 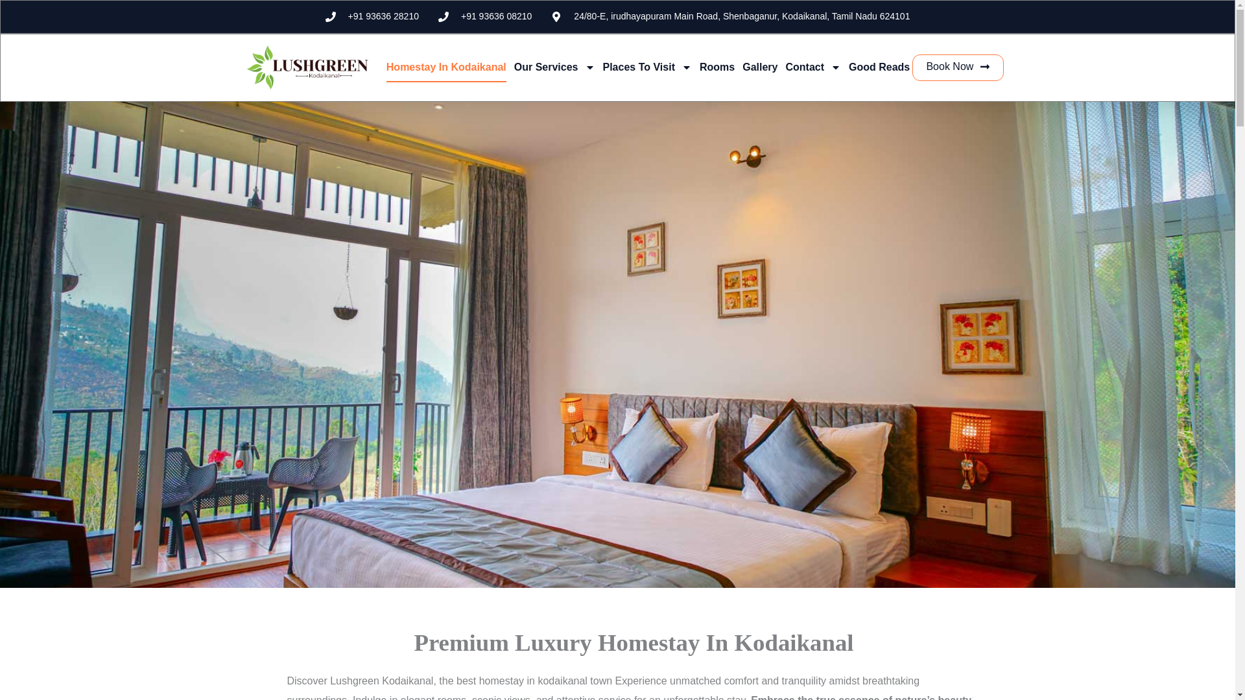 What do you see at coordinates (717, 67) in the screenshot?
I see `Rooms` at bounding box center [717, 67].